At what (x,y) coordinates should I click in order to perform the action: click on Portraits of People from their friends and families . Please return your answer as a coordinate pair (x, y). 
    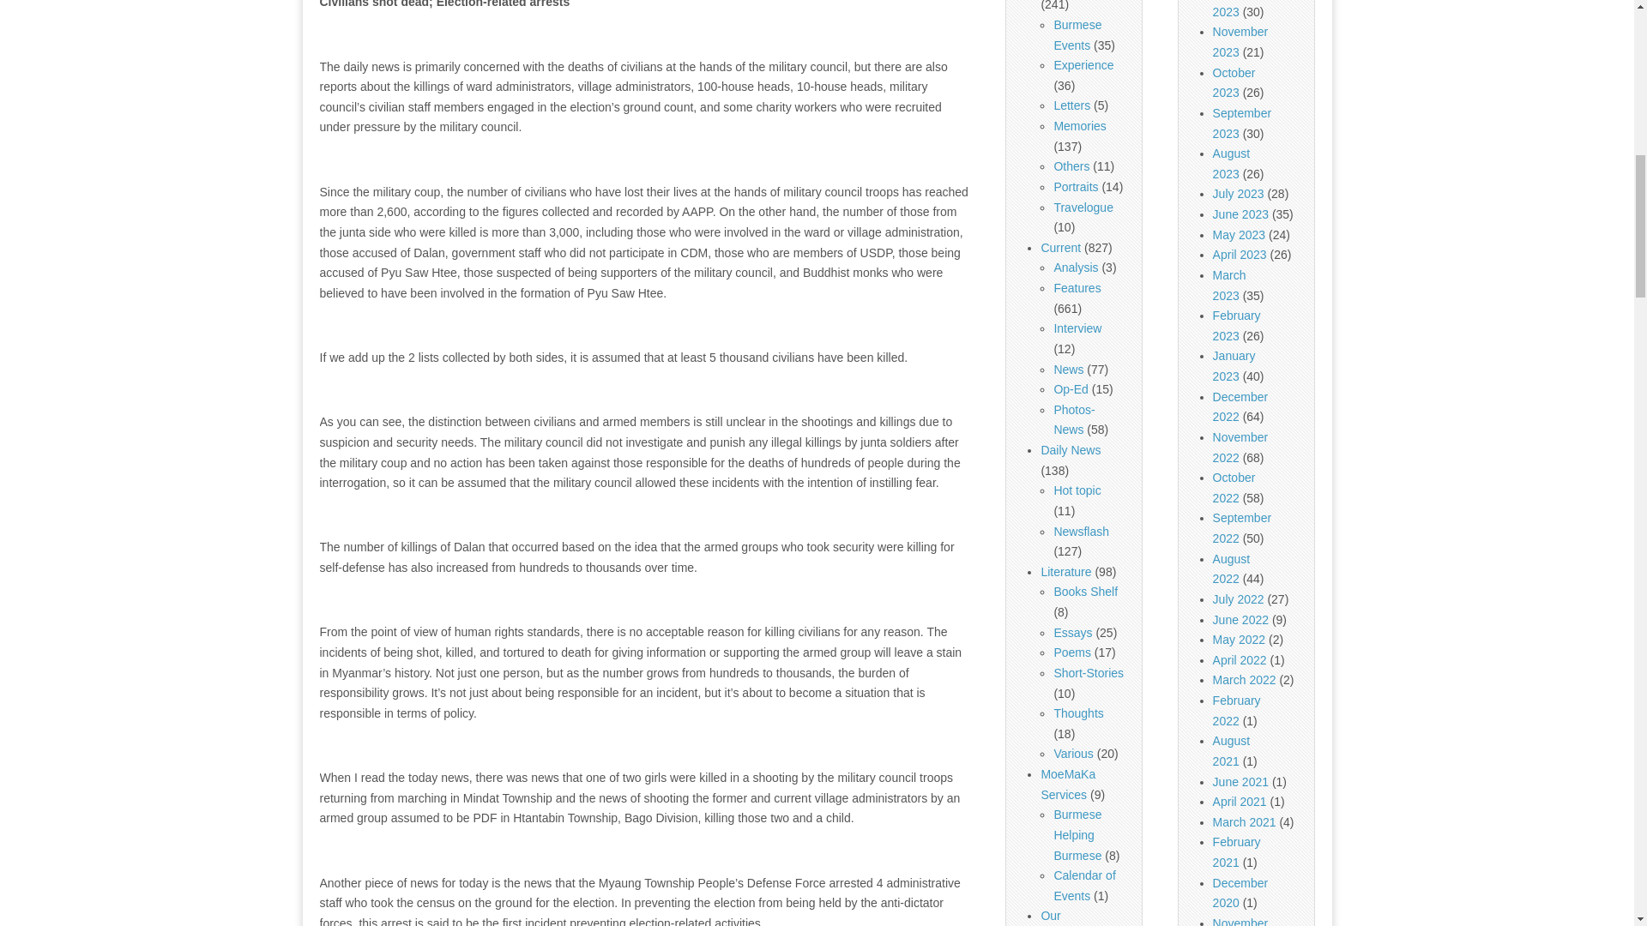
    Looking at the image, I should click on (1076, 186).